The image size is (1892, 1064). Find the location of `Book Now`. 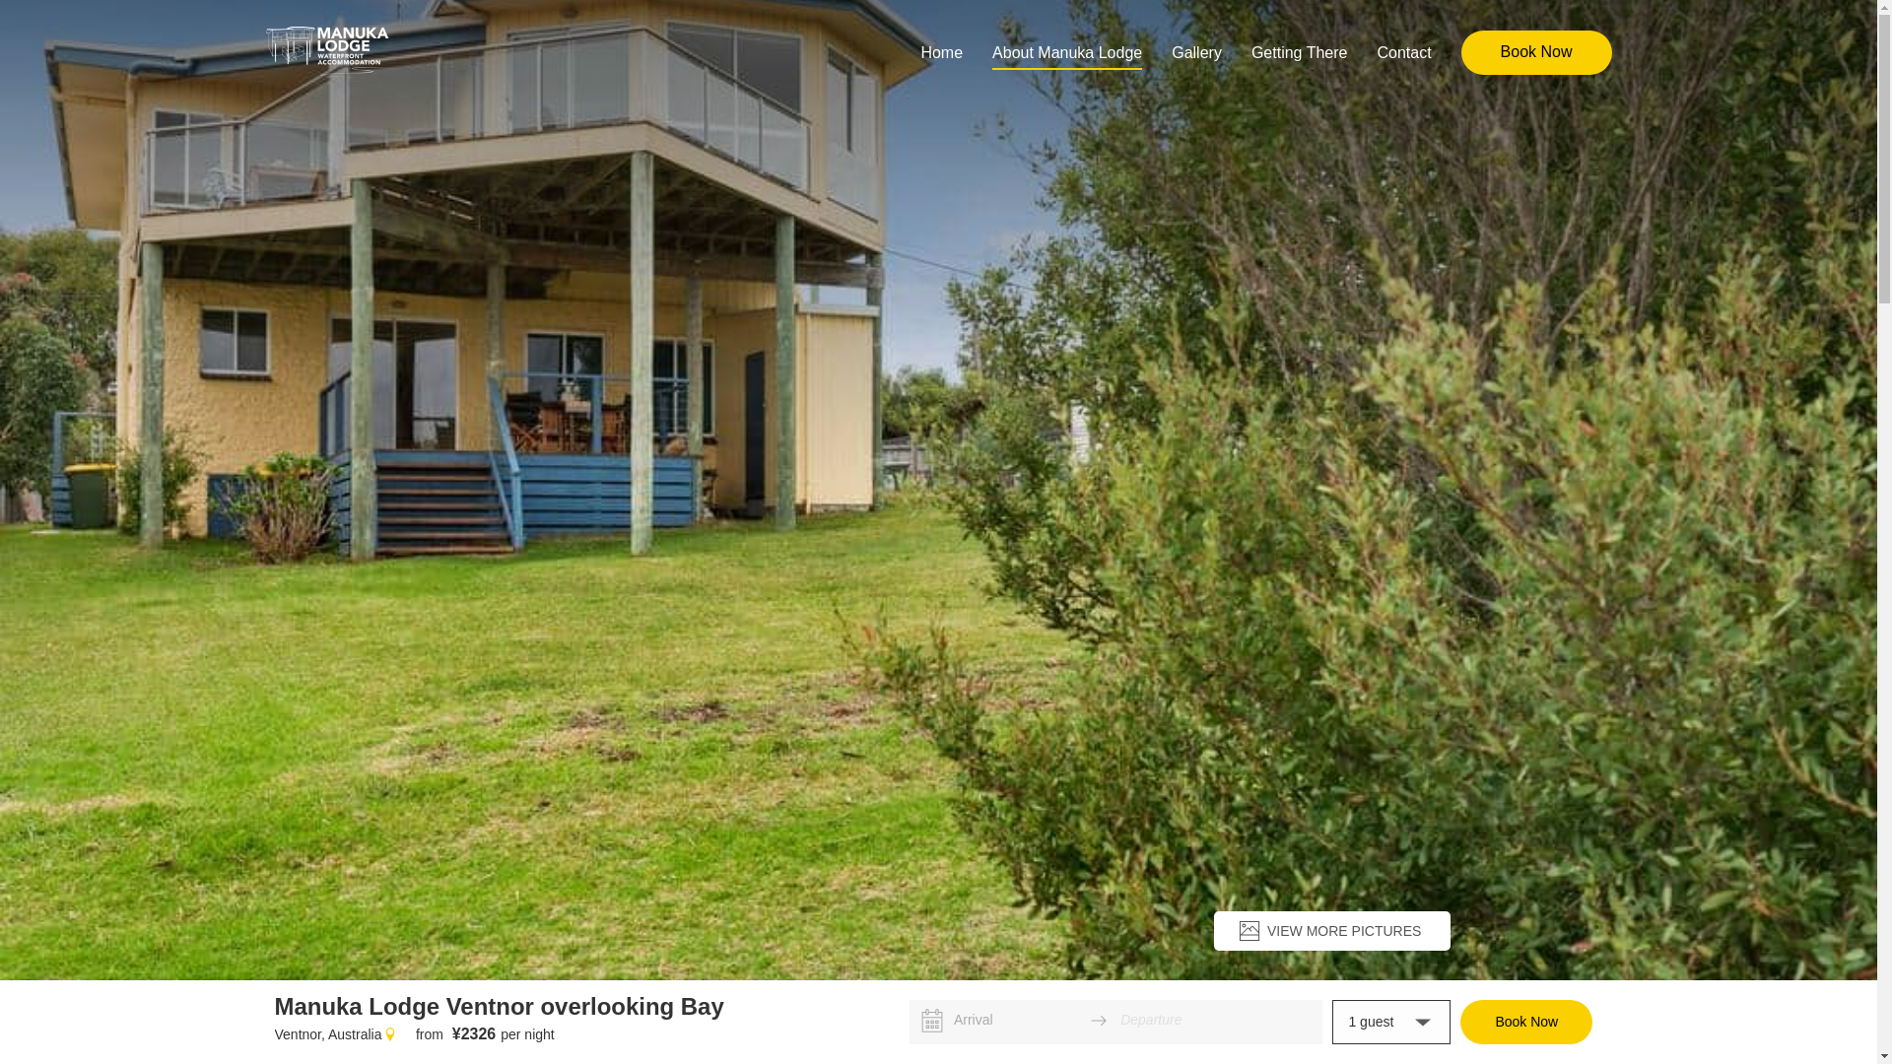

Book Now is located at coordinates (1526, 1023).